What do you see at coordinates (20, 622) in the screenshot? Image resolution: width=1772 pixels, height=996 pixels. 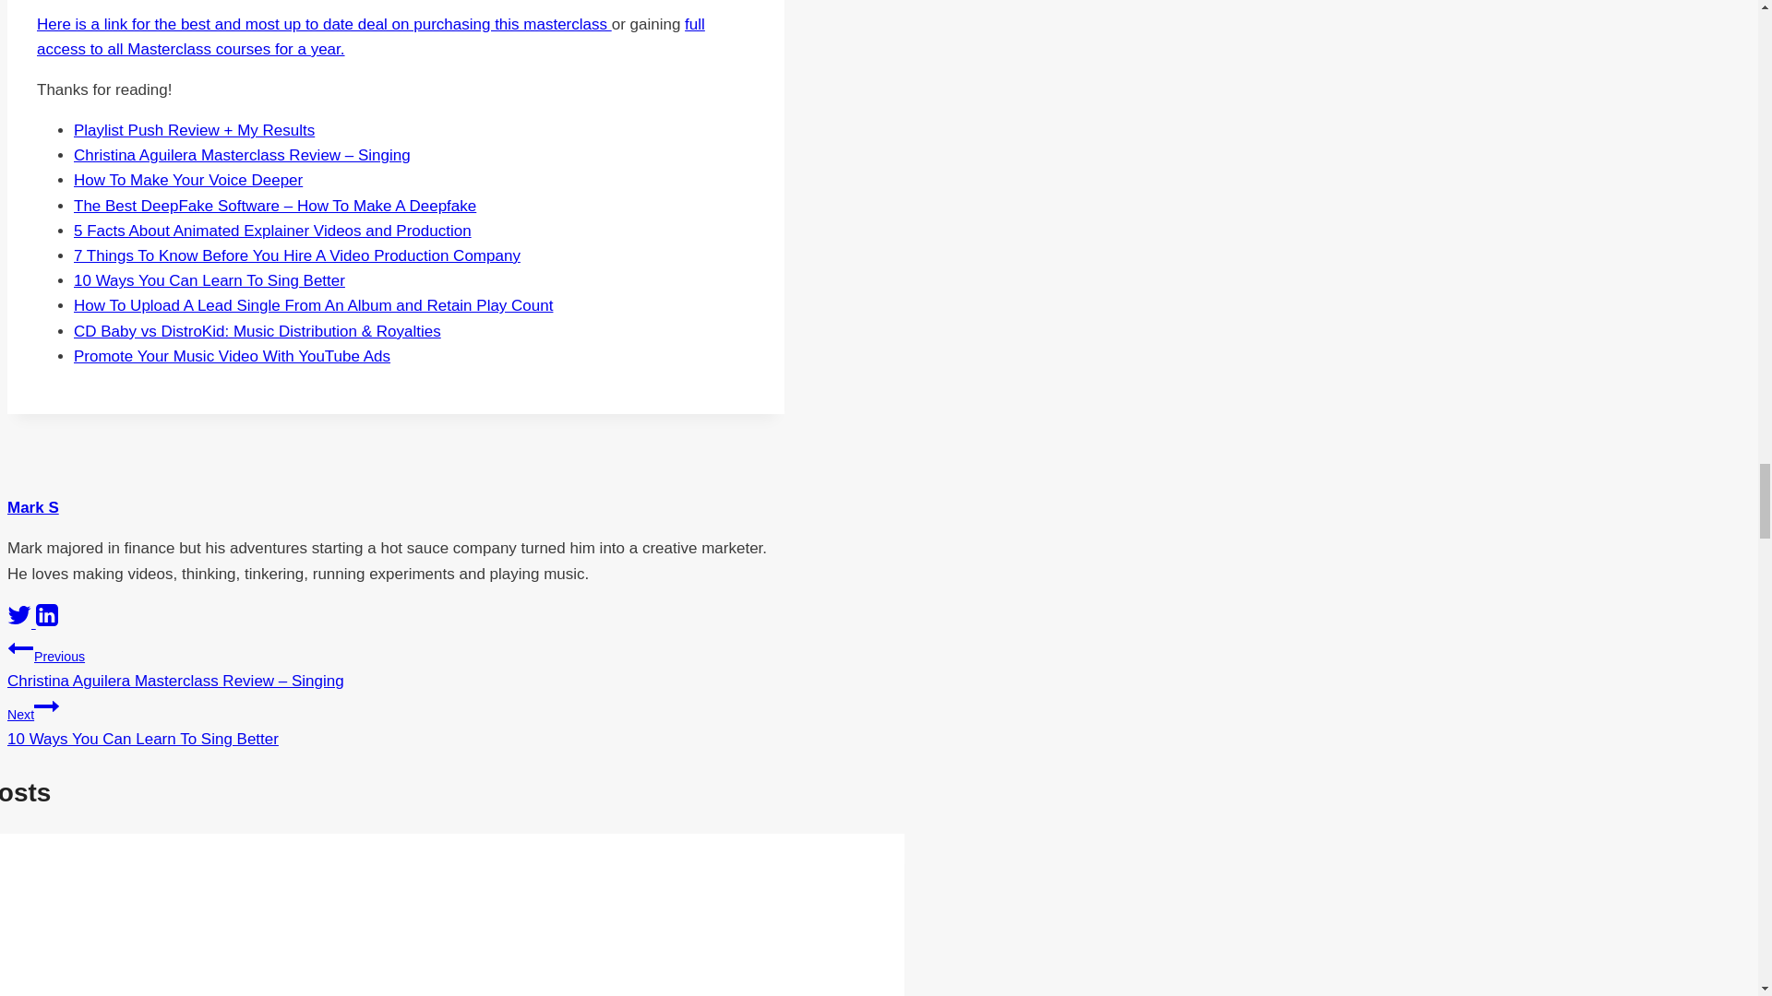 I see `Follow Mark S on Twitter` at bounding box center [20, 622].